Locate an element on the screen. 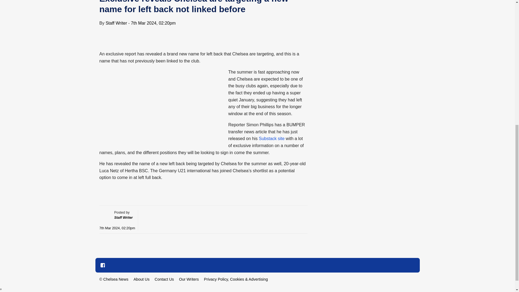 The image size is (519, 292). 7th Mar 2024, 02:20pm is located at coordinates (153, 23).